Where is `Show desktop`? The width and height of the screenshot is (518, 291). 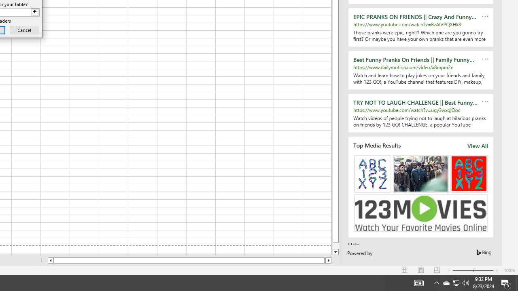 Show desktop is located at coordinates (517, 283).